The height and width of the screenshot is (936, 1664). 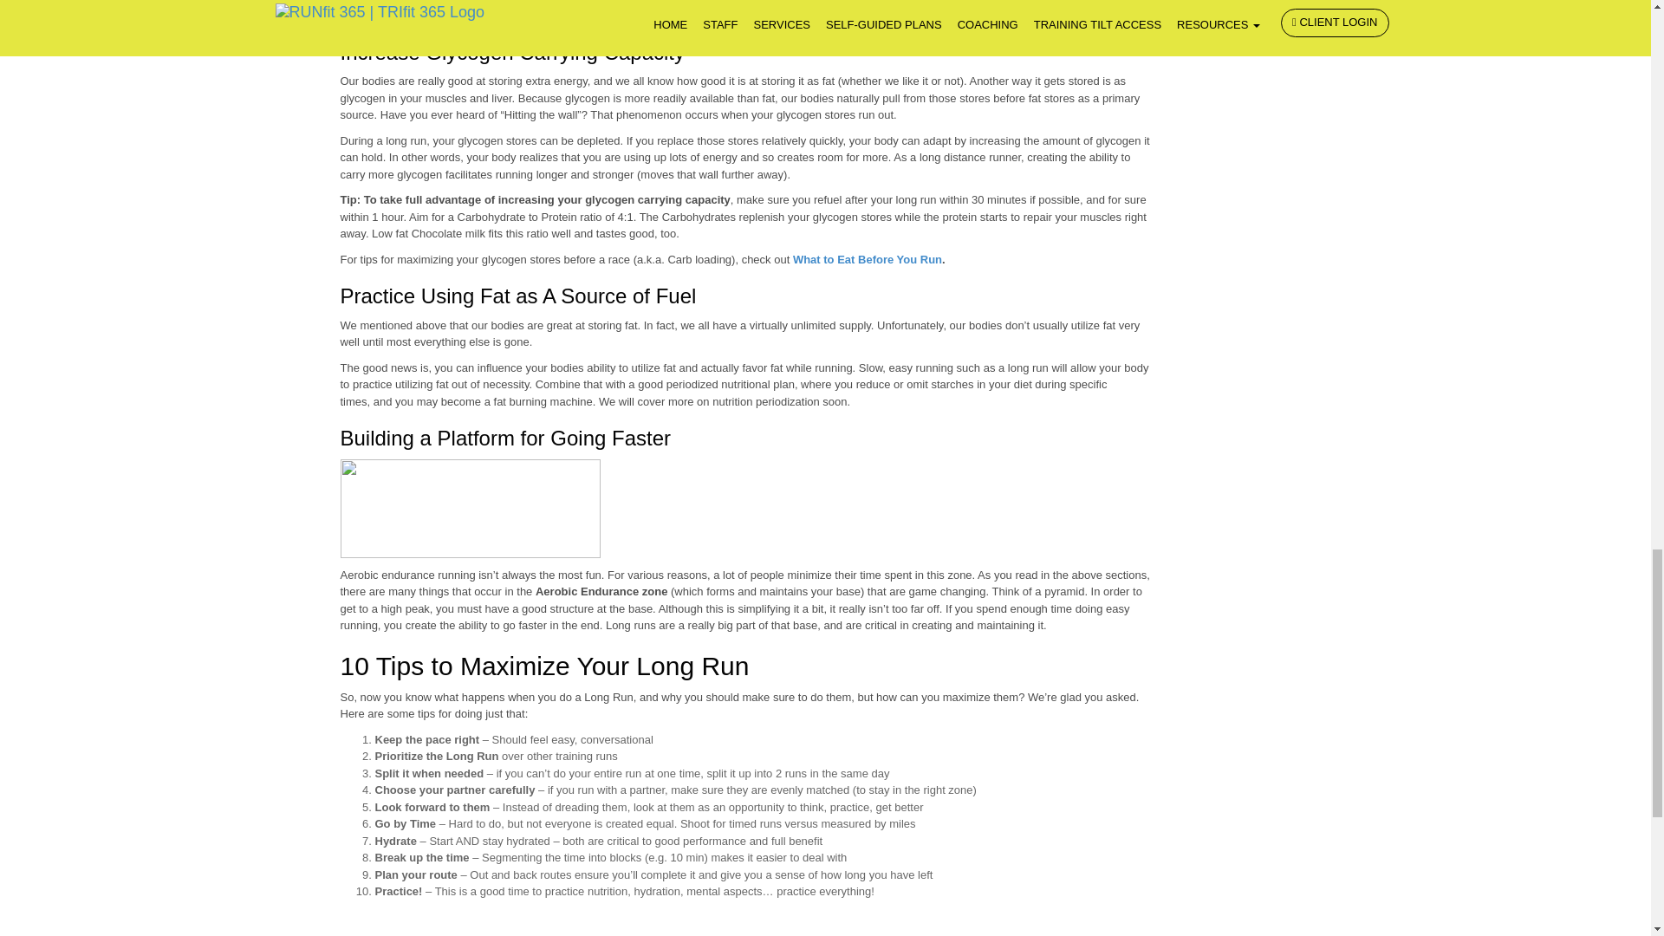 What do you see at coordinates (751, 14) in the screenshot?
I see `The Mental Side of Running` at bounding box center [751, 14].